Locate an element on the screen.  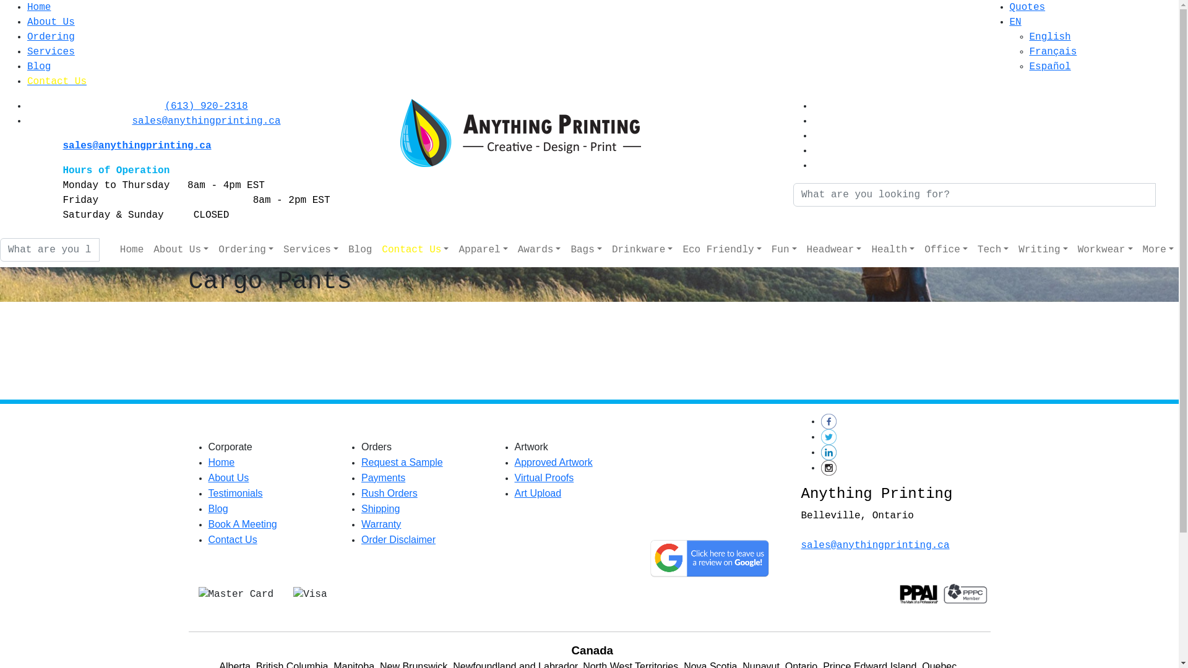
Request a Sample is located at coordinates (402, 463).